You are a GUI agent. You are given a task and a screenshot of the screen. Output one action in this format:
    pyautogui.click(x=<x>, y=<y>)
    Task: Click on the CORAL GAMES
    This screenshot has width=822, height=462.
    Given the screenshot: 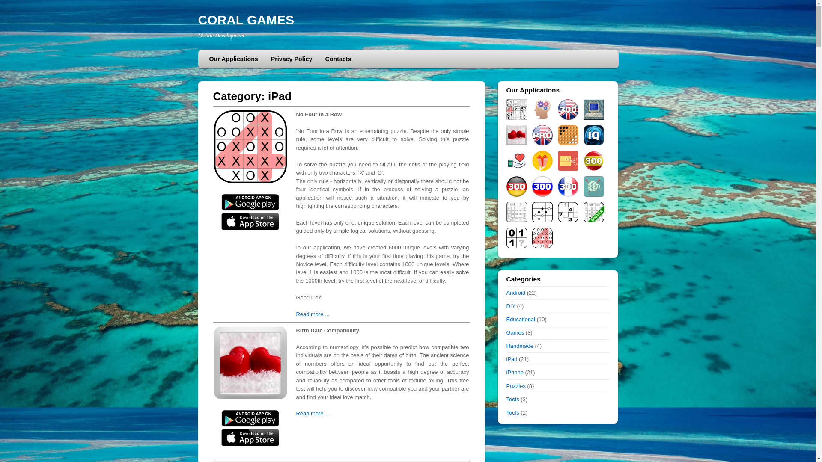 What is the action you would take?
    pyautogui.click(x=246, y=20)
    